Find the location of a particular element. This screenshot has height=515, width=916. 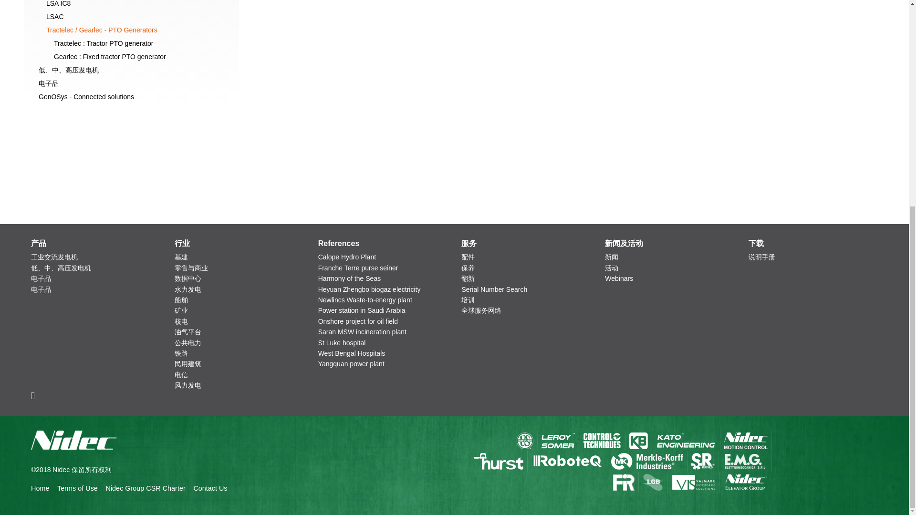

Leroy-Somer is located at coordinates (557, 441).